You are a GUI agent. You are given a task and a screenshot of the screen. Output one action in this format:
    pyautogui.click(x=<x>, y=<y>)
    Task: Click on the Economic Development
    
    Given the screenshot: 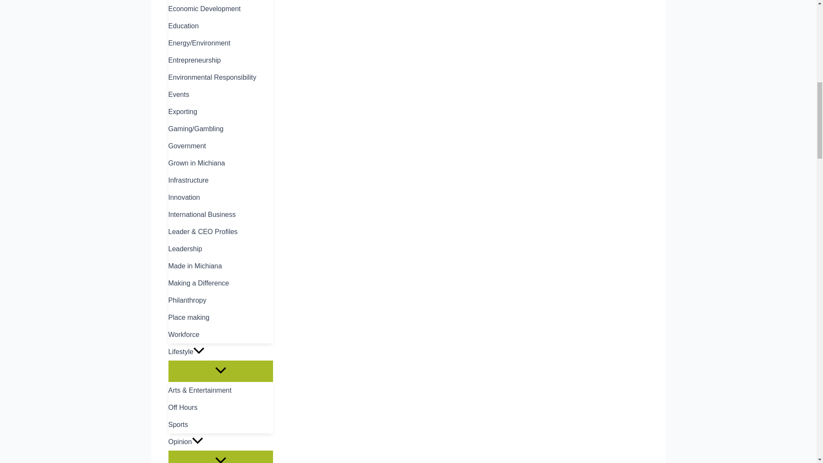 What is the action you would take?
    pyautogui.click(x=220, y=9)
    